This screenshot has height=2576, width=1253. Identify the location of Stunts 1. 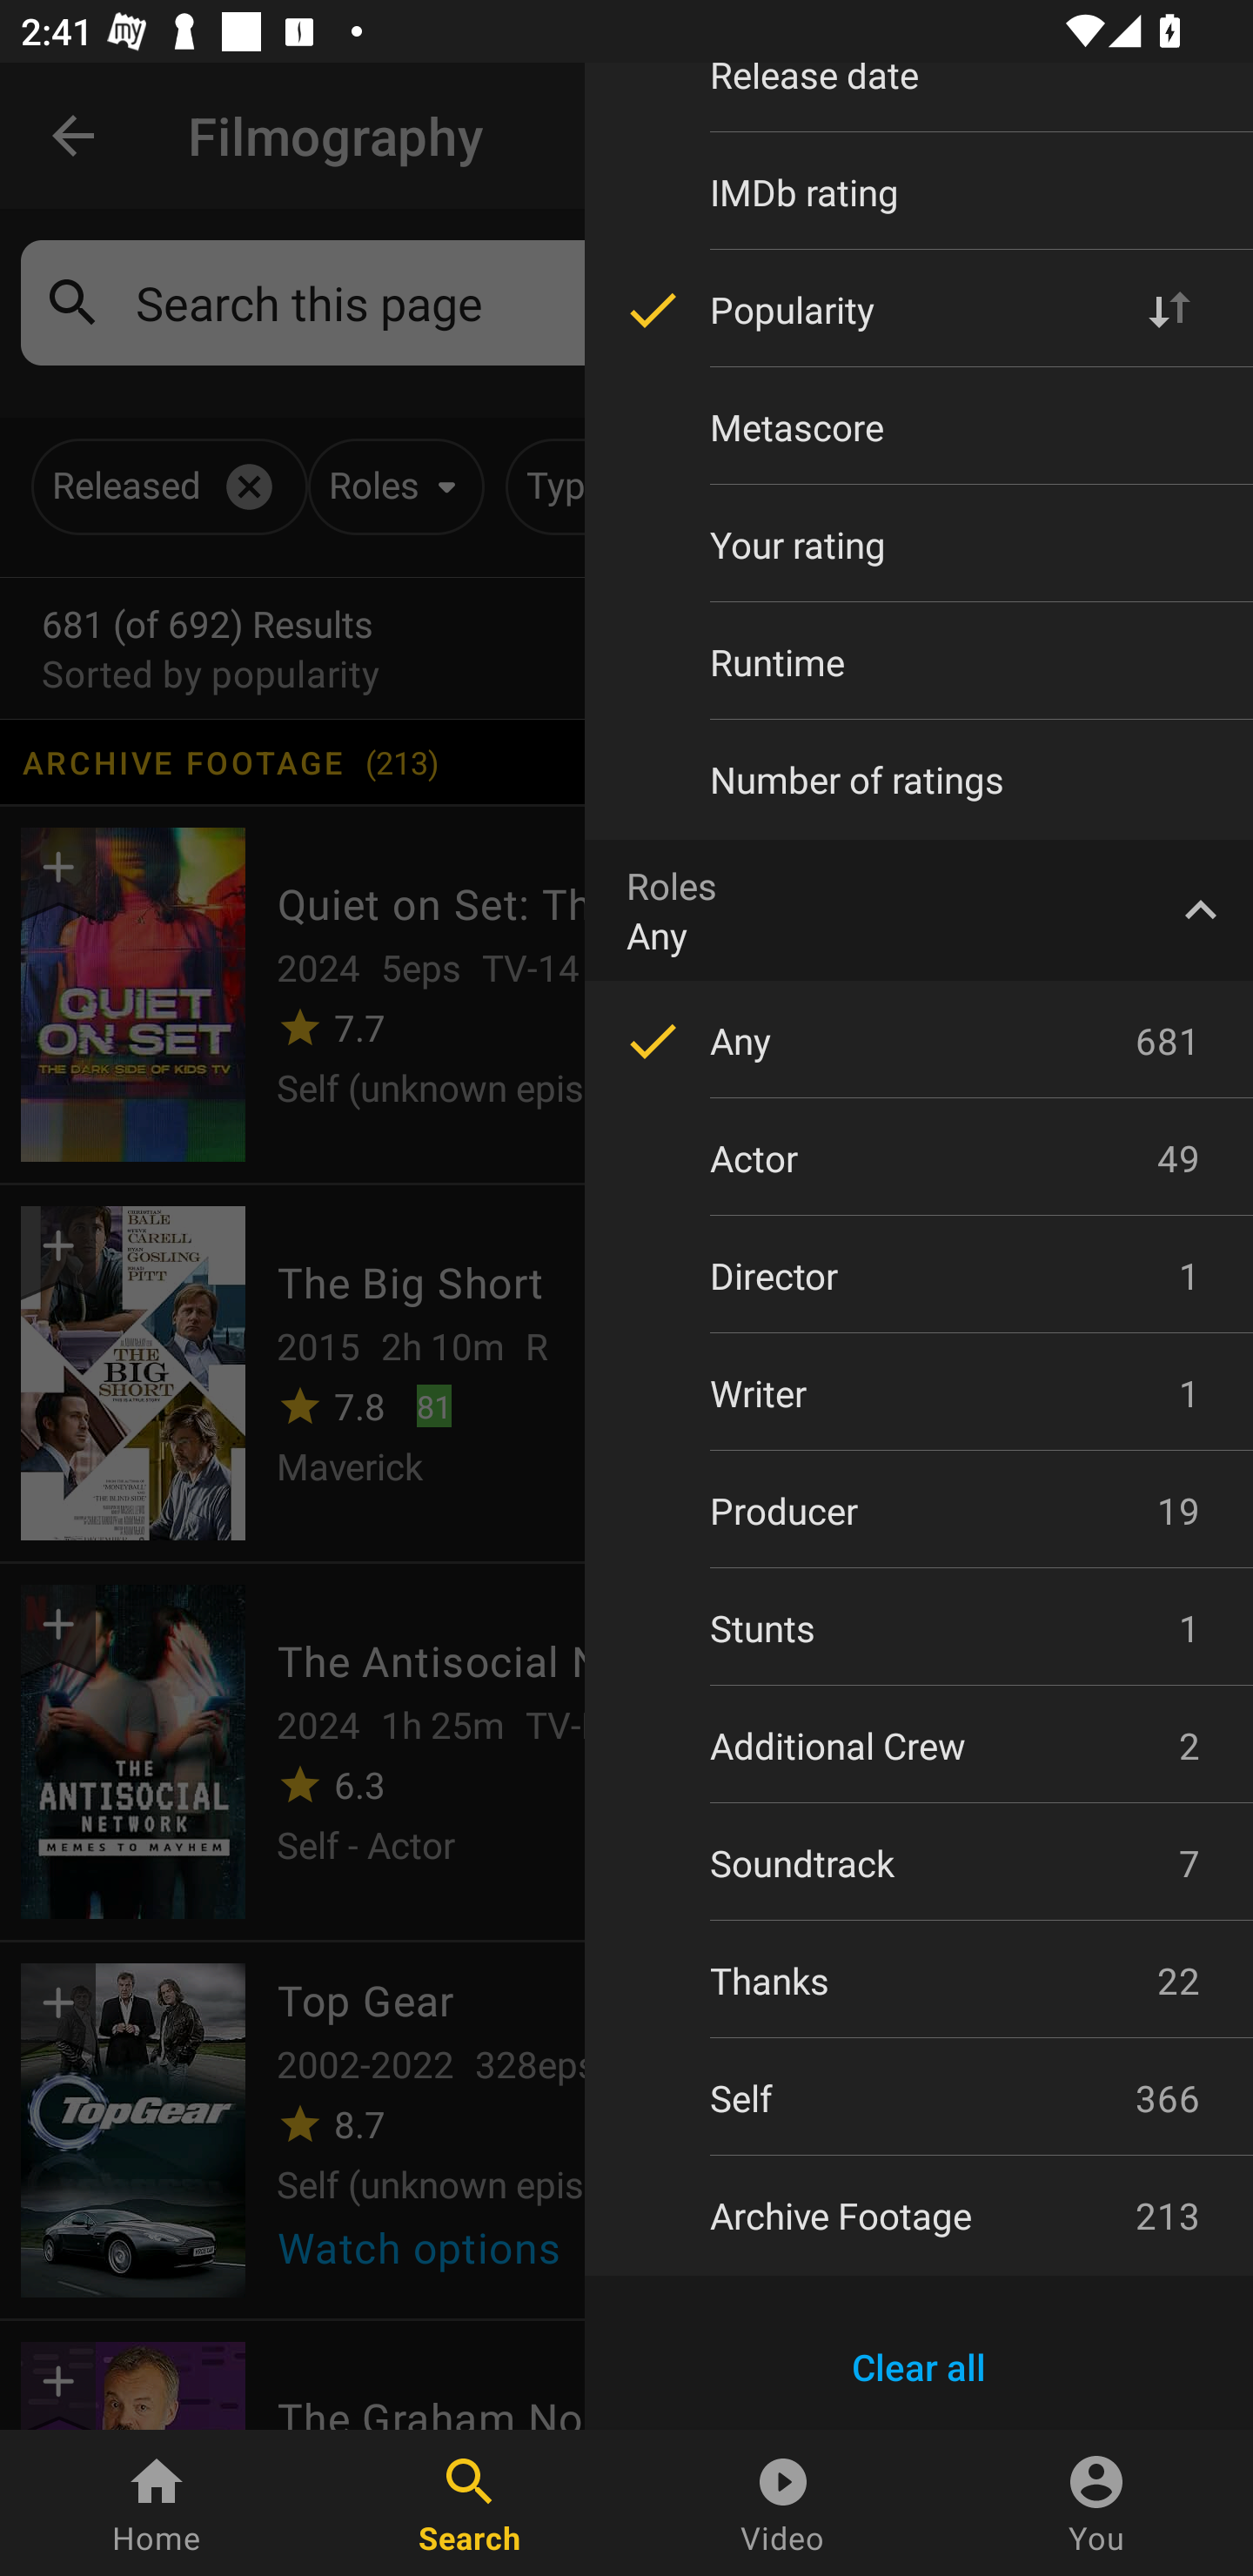
(919, 1627).